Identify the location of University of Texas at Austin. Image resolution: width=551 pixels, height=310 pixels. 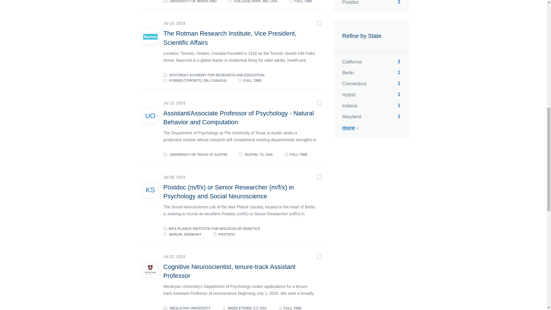
(150, 116).